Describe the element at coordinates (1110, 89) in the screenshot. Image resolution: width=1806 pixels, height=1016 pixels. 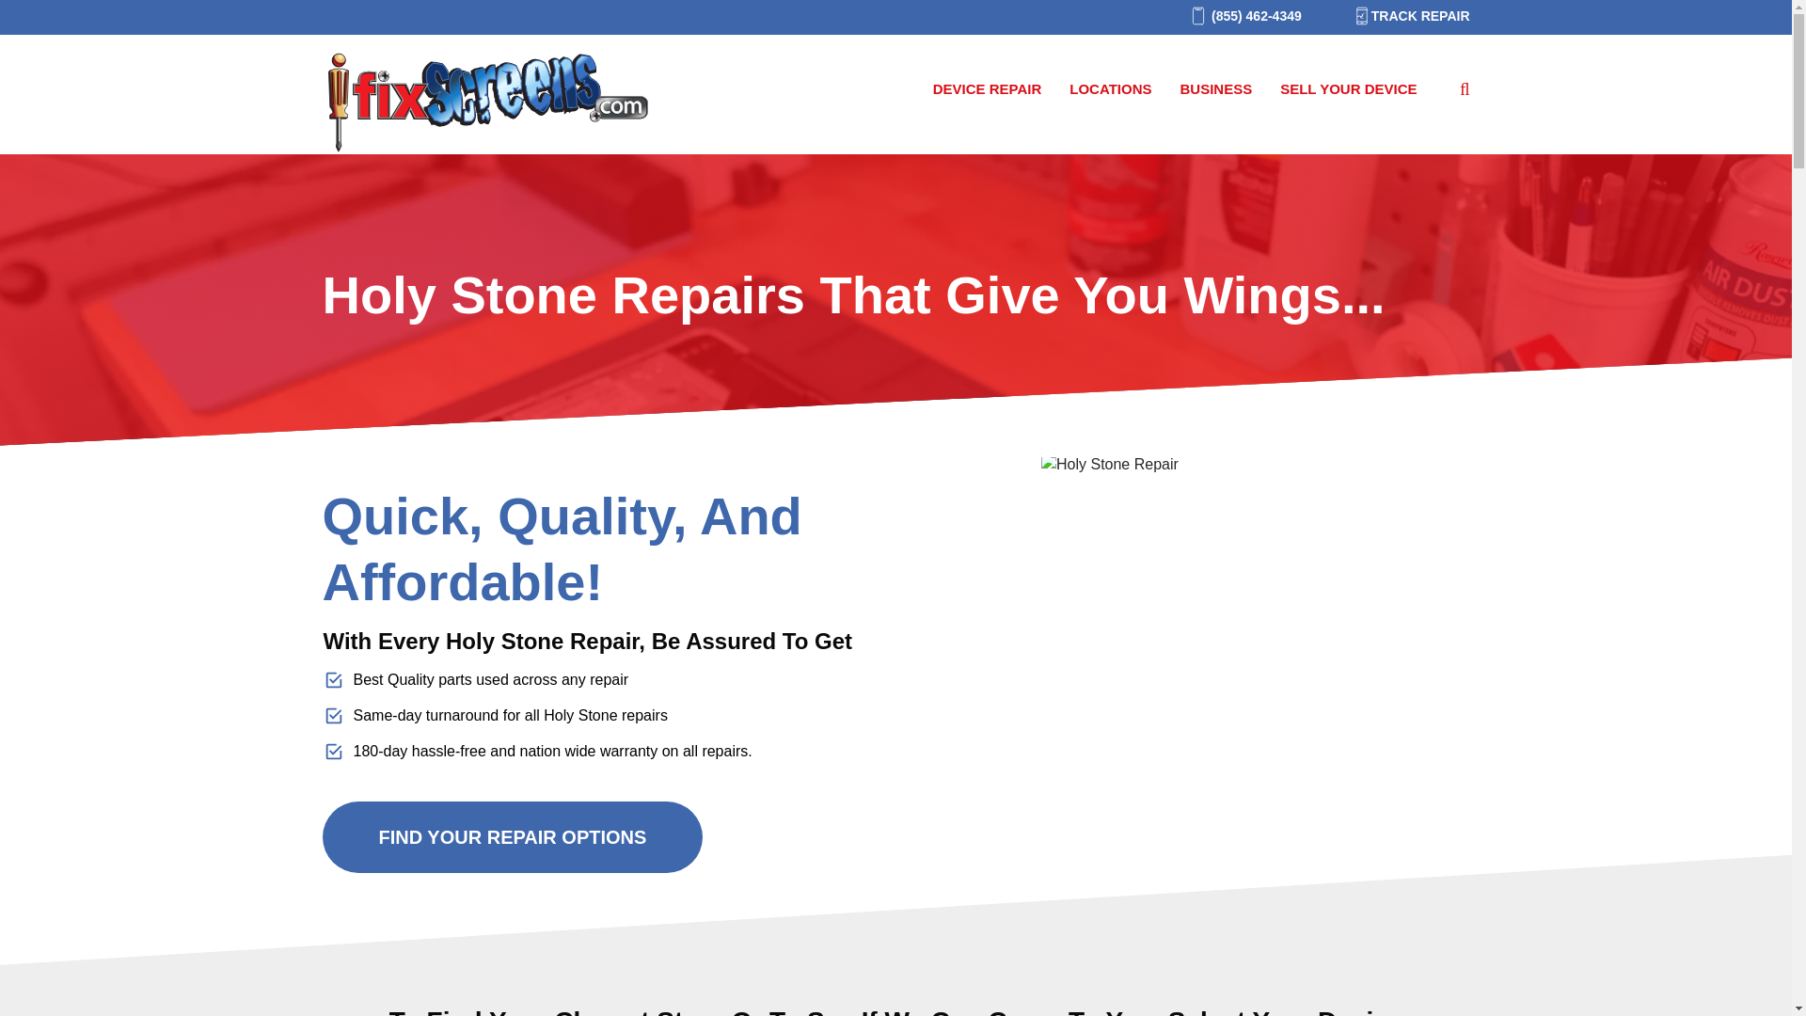
I see `LOCATIONS` at that location.